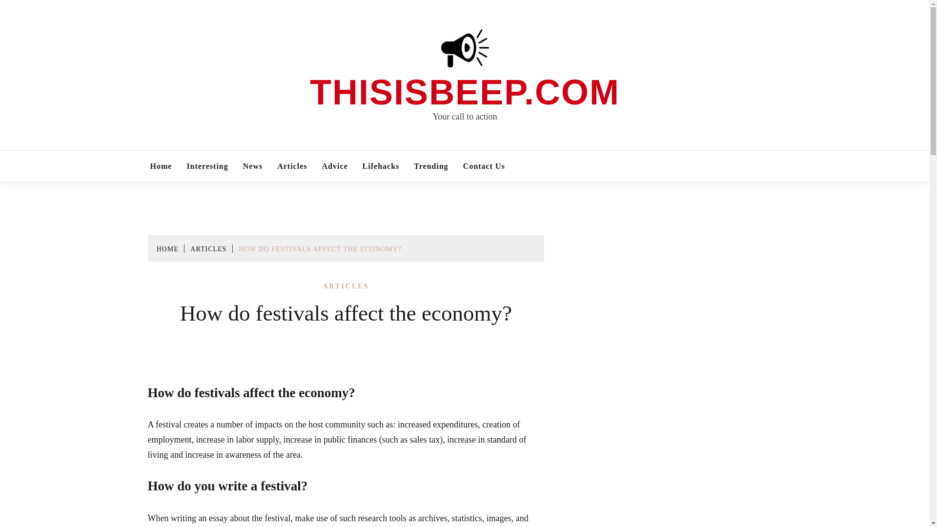 The height and width of the screenshot is (527, 937). What do you see at coordinates (377, 362) in the screenshot?
I see `ADMINISTRATOR` at bounding box center [377, 362].